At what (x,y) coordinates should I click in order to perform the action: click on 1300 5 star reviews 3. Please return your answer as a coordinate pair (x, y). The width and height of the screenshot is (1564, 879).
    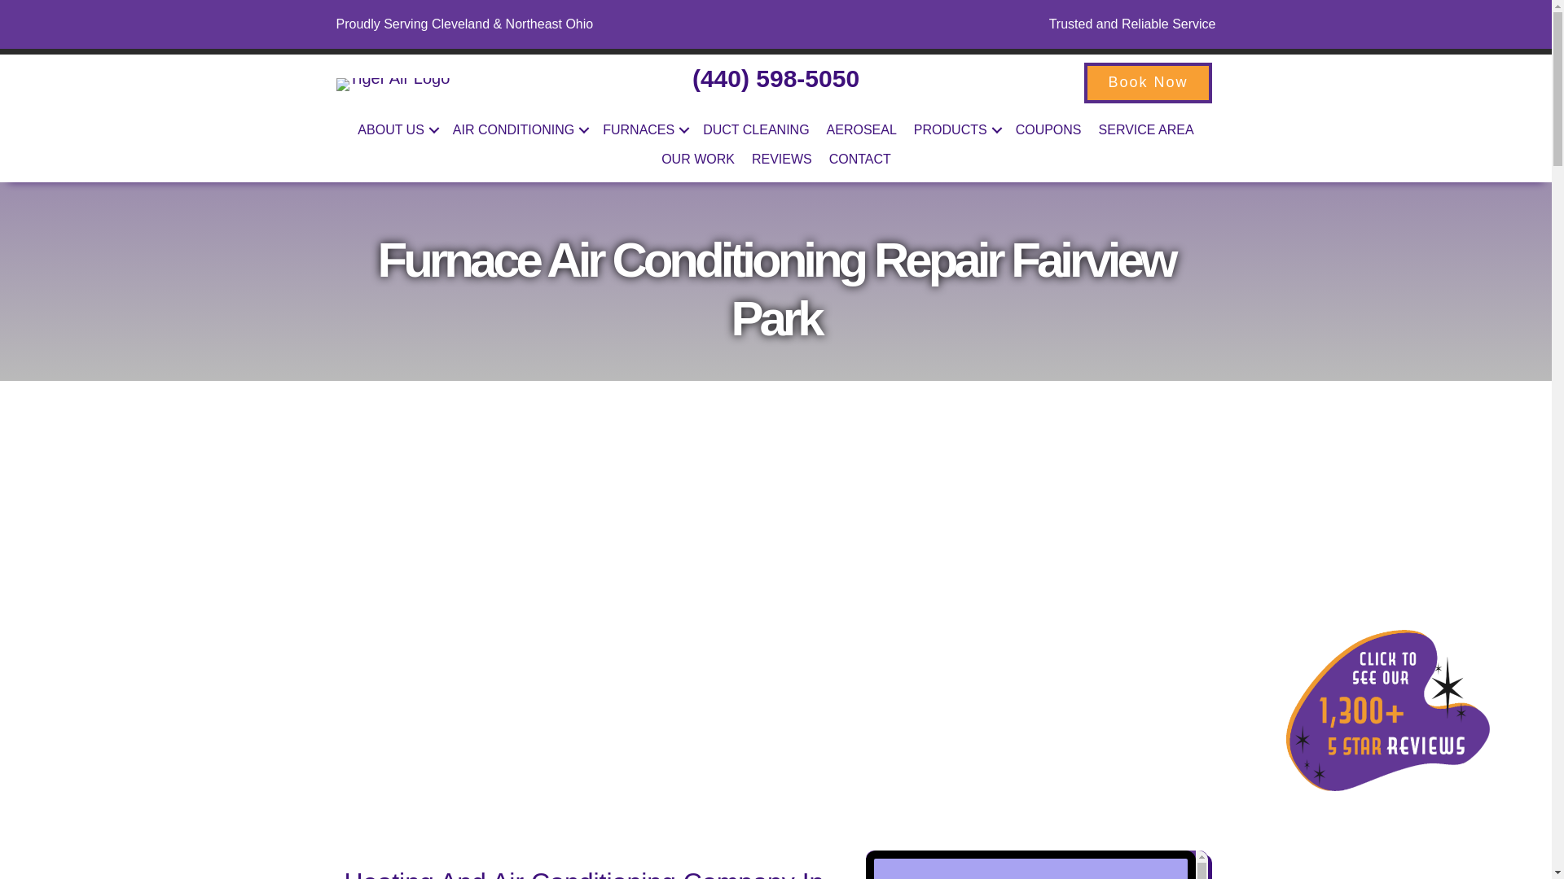
    Looking at the image, I should click on (1388, 711).